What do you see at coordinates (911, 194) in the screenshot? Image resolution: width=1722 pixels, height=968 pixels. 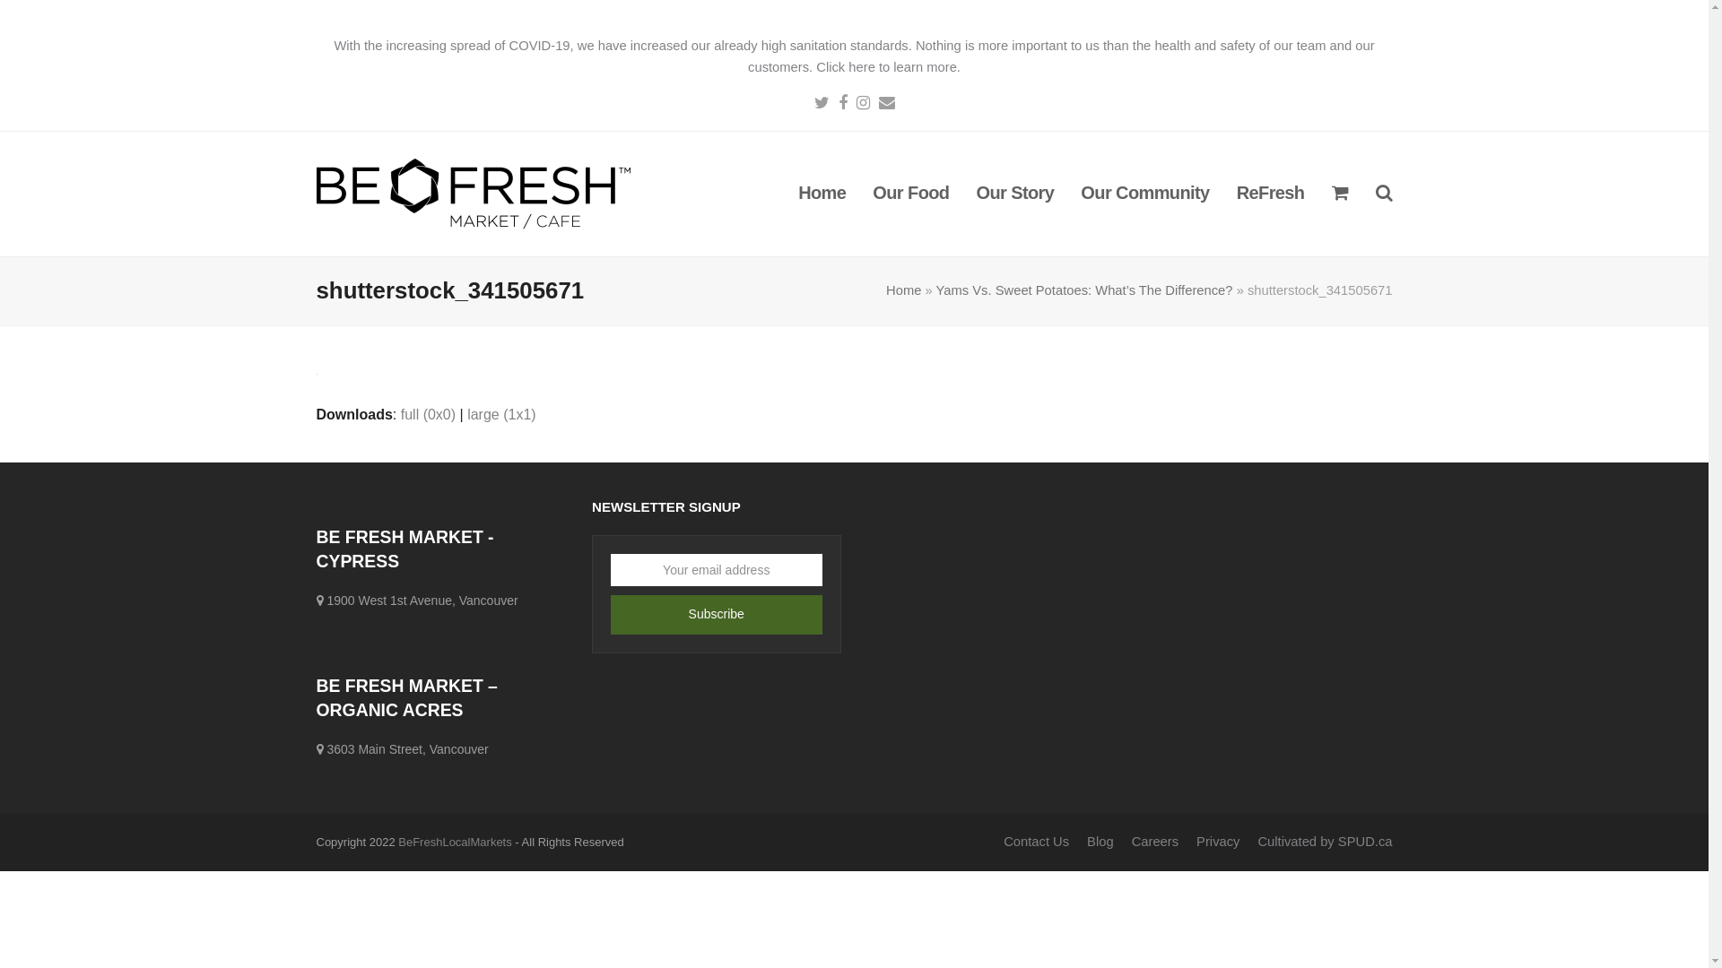 I see `Our Food` at bounding box center [911, 194].